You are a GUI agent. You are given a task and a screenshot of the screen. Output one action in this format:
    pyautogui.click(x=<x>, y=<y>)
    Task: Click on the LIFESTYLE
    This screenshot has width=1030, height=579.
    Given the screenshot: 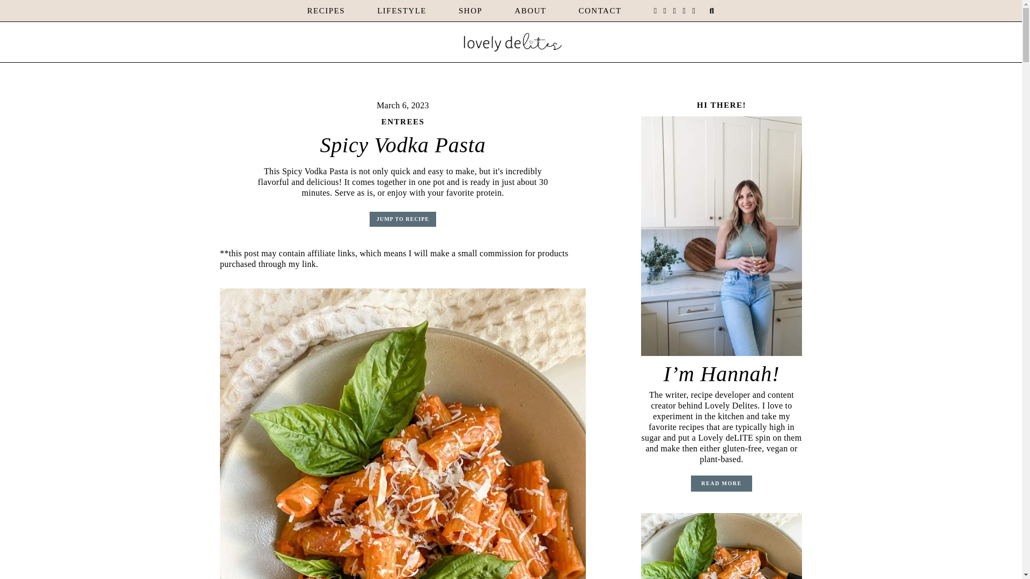 What is the action you would take?
    pyautogui.click(x=401, y=11)
    